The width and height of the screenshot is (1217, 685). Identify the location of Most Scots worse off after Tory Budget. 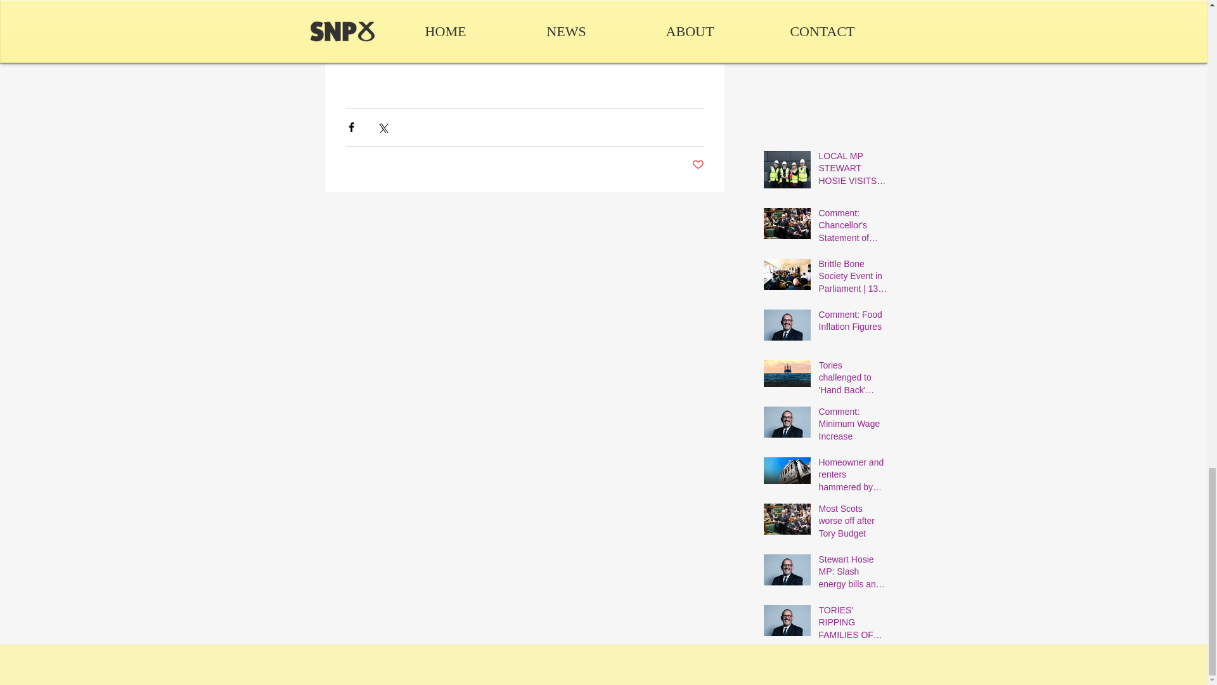
(853, 524).